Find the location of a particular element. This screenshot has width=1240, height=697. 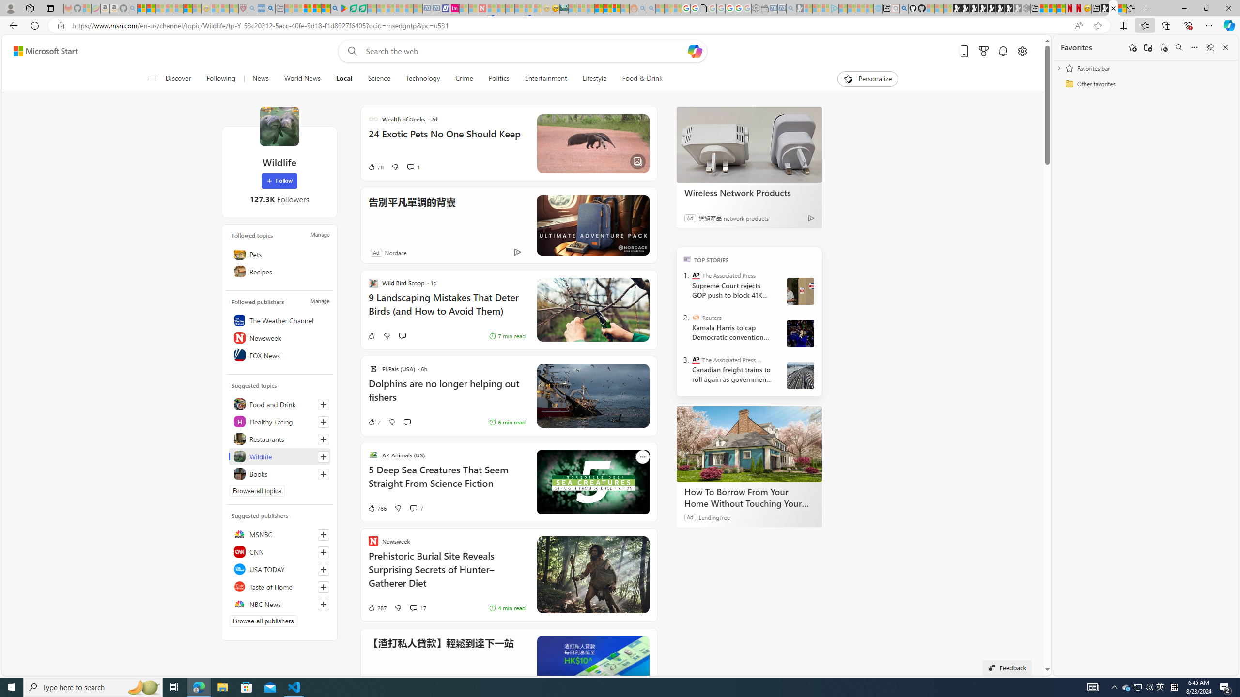

Books is located at coordinates (279, 473).